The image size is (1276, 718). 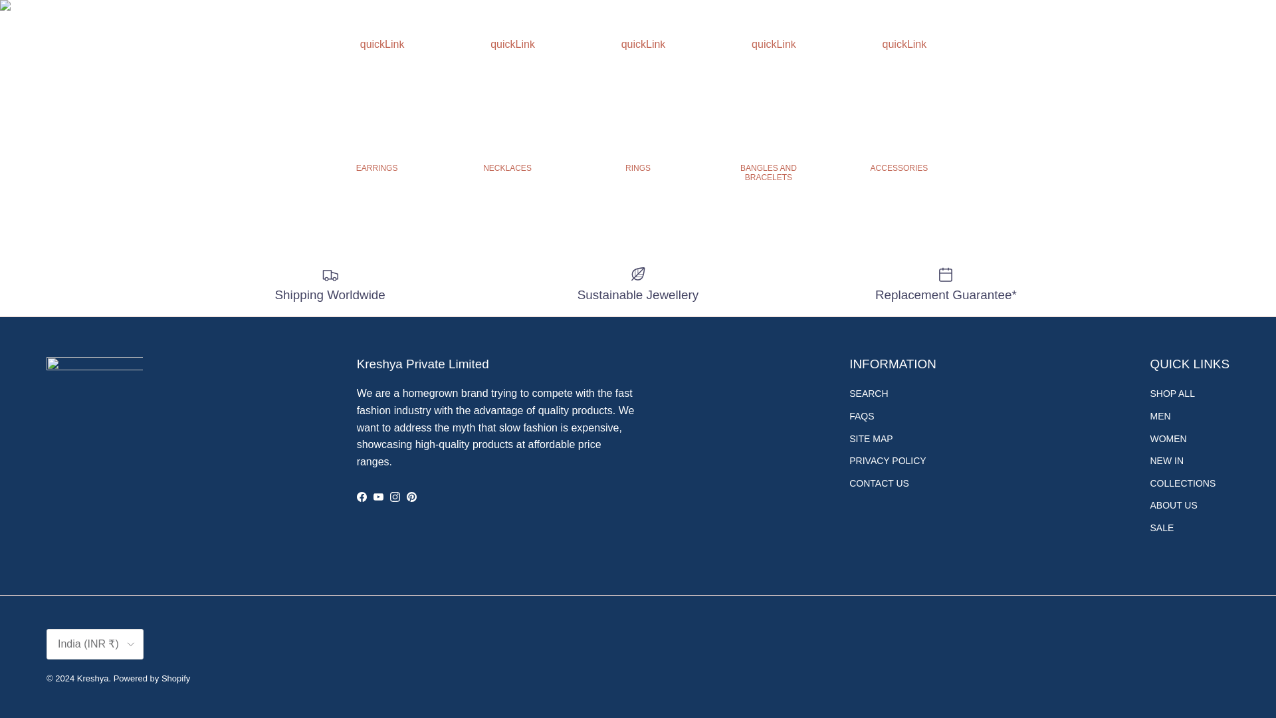 What do you see at coordinates (362, 496) in the screenshot?
I see `Kreshya on Facebook` at bounding box center [362, 496].